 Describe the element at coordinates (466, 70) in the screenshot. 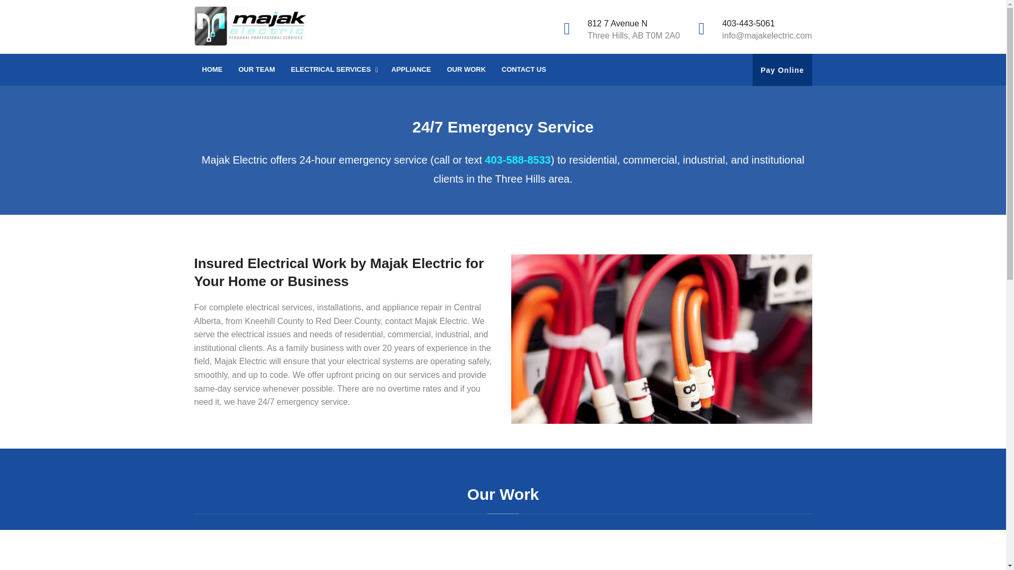

I see `OUR WORK` at that location.